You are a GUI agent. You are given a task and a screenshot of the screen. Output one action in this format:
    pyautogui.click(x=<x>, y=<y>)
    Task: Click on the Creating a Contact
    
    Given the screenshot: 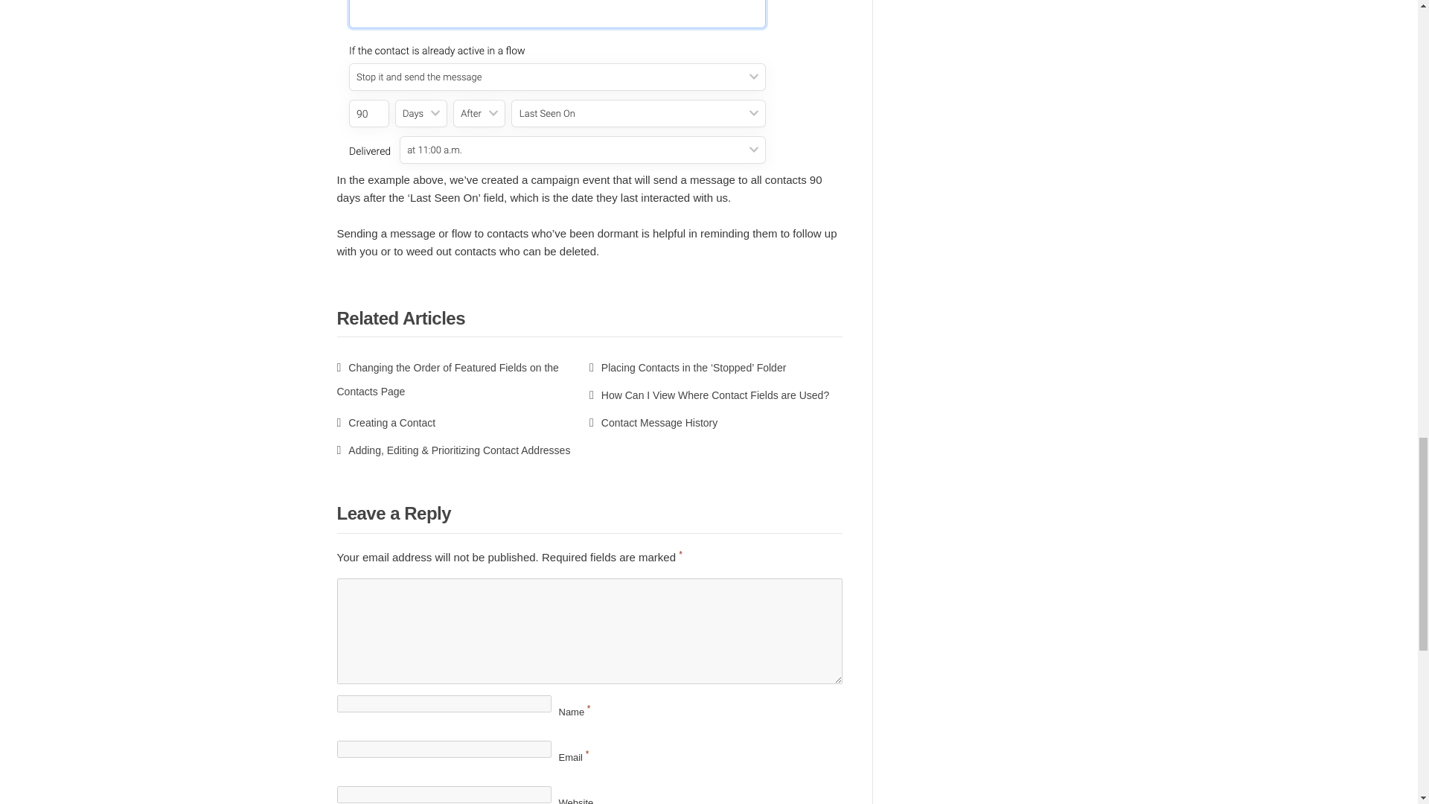 What is the action you would take?
    pyautogui.click(x=386, y=423)
    